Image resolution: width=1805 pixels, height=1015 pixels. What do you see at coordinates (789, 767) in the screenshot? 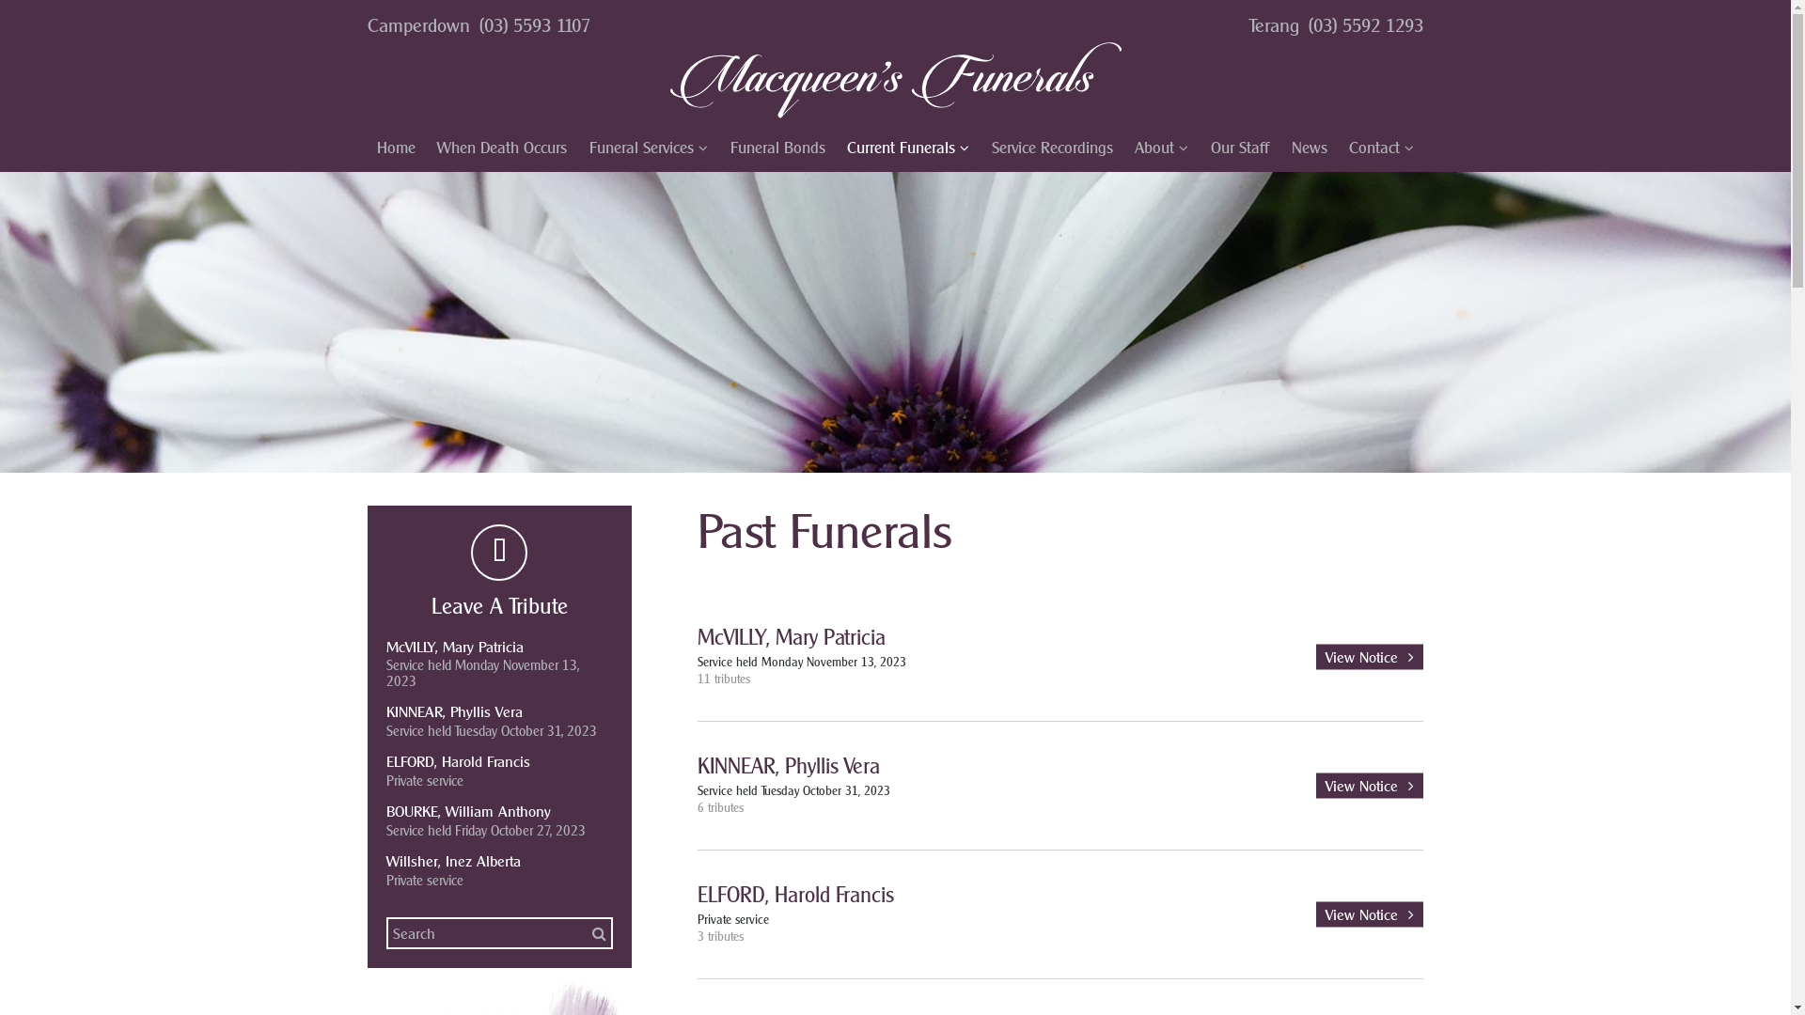
I see `KINNEAR, Phyllis Vera` at bounding box center [789, 767].